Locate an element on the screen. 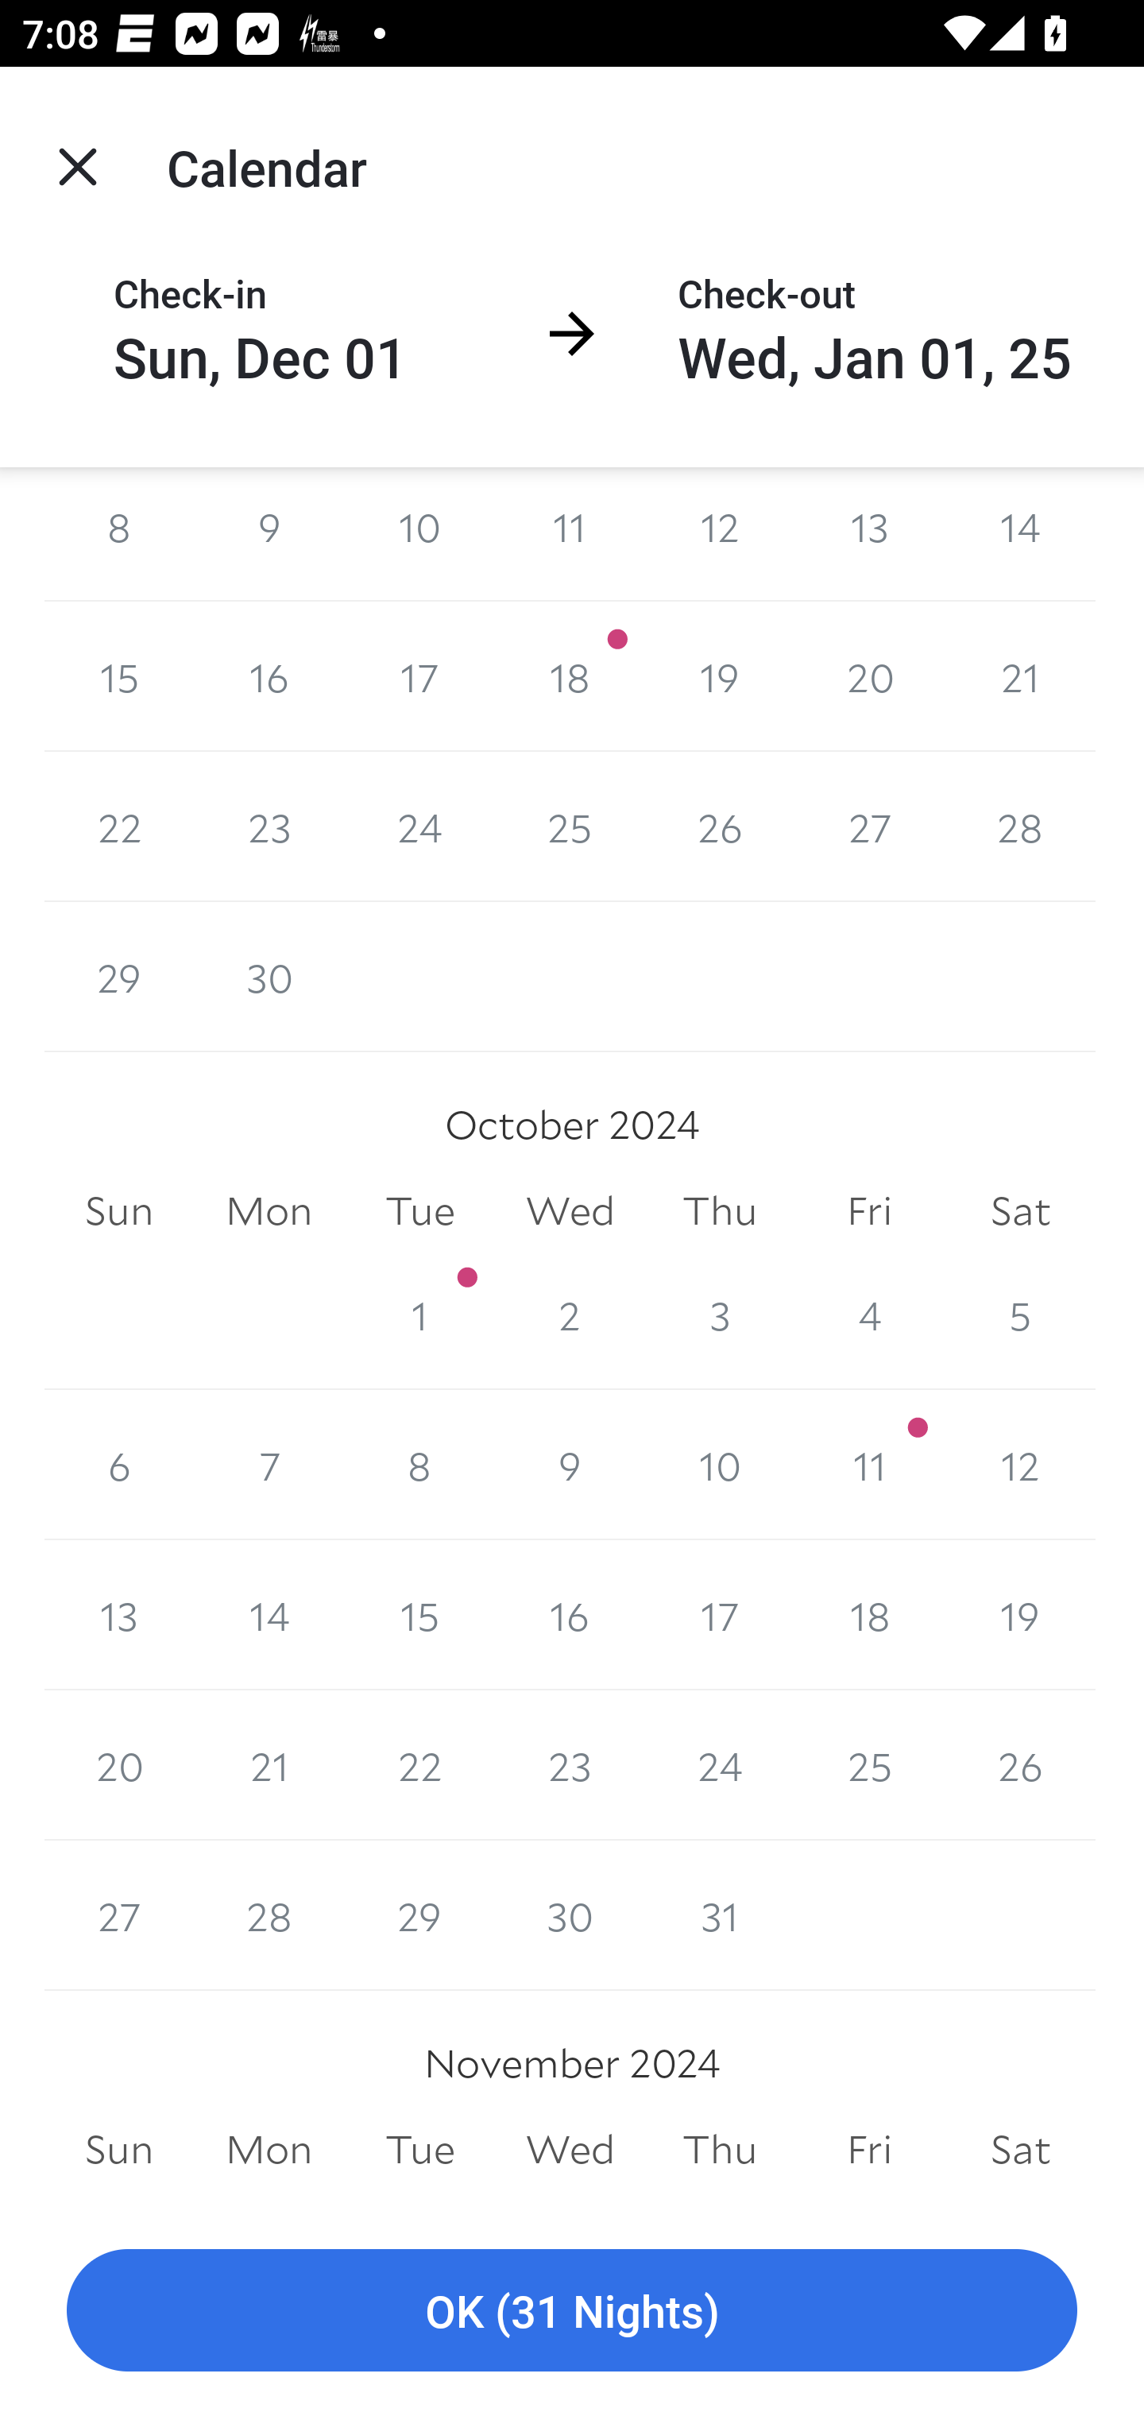  8 8 September 2024 is located at coordinates (119, 533).